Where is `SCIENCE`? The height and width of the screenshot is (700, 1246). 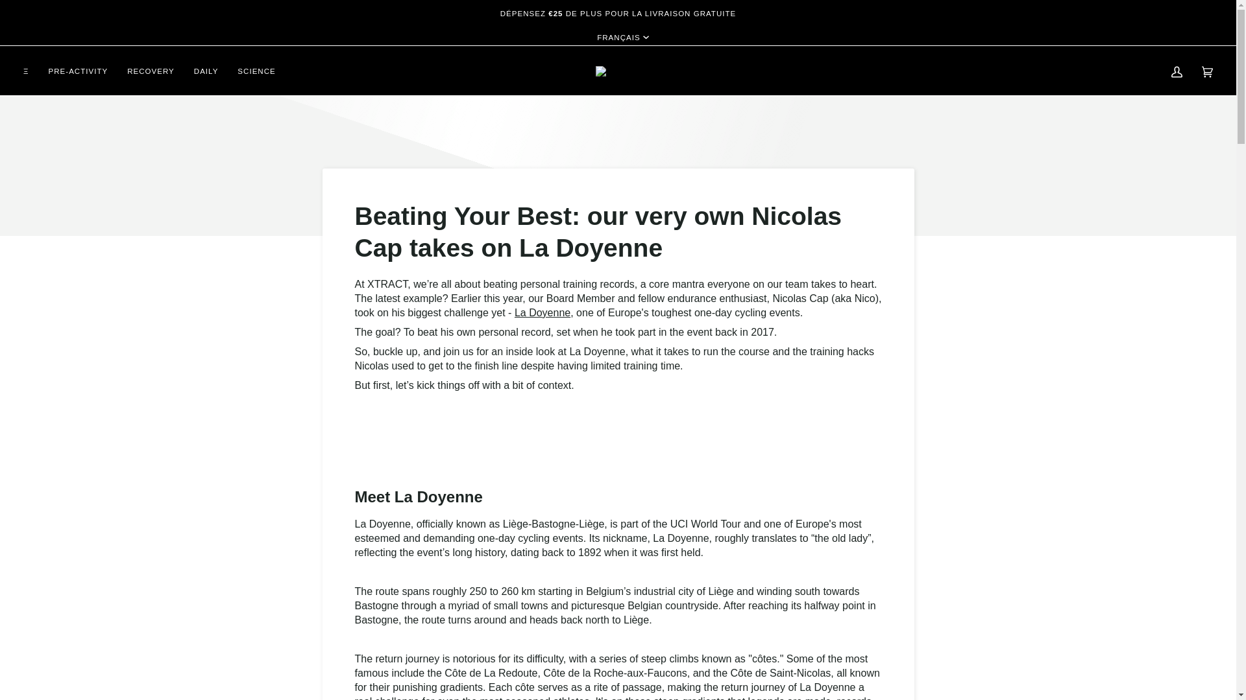 SCIENCE is located at coordinates (256, 71).